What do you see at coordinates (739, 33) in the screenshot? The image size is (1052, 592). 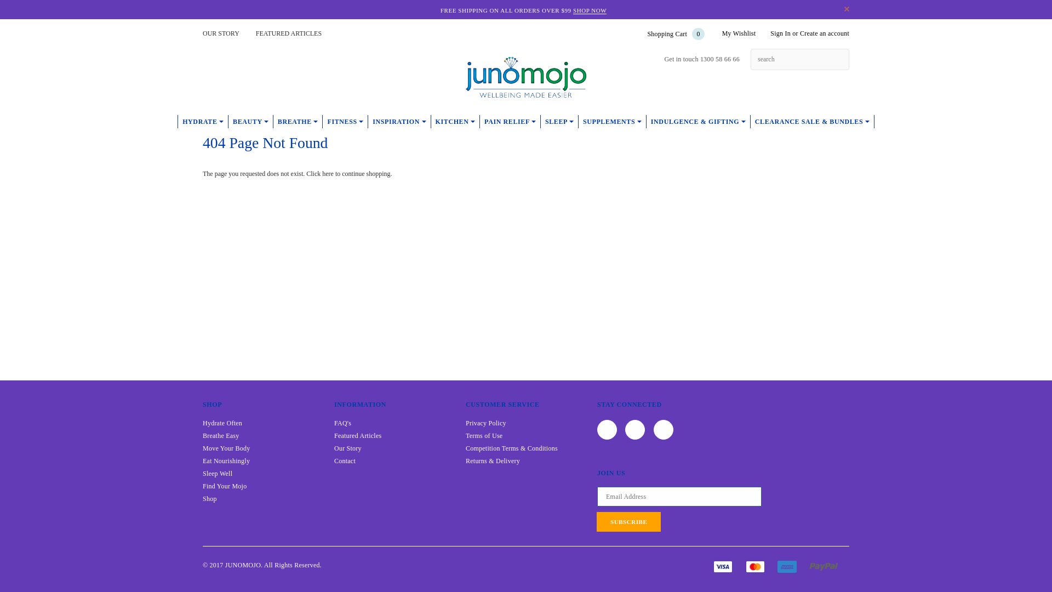 I see `My Wishlist` at bounding box center [739, 33].